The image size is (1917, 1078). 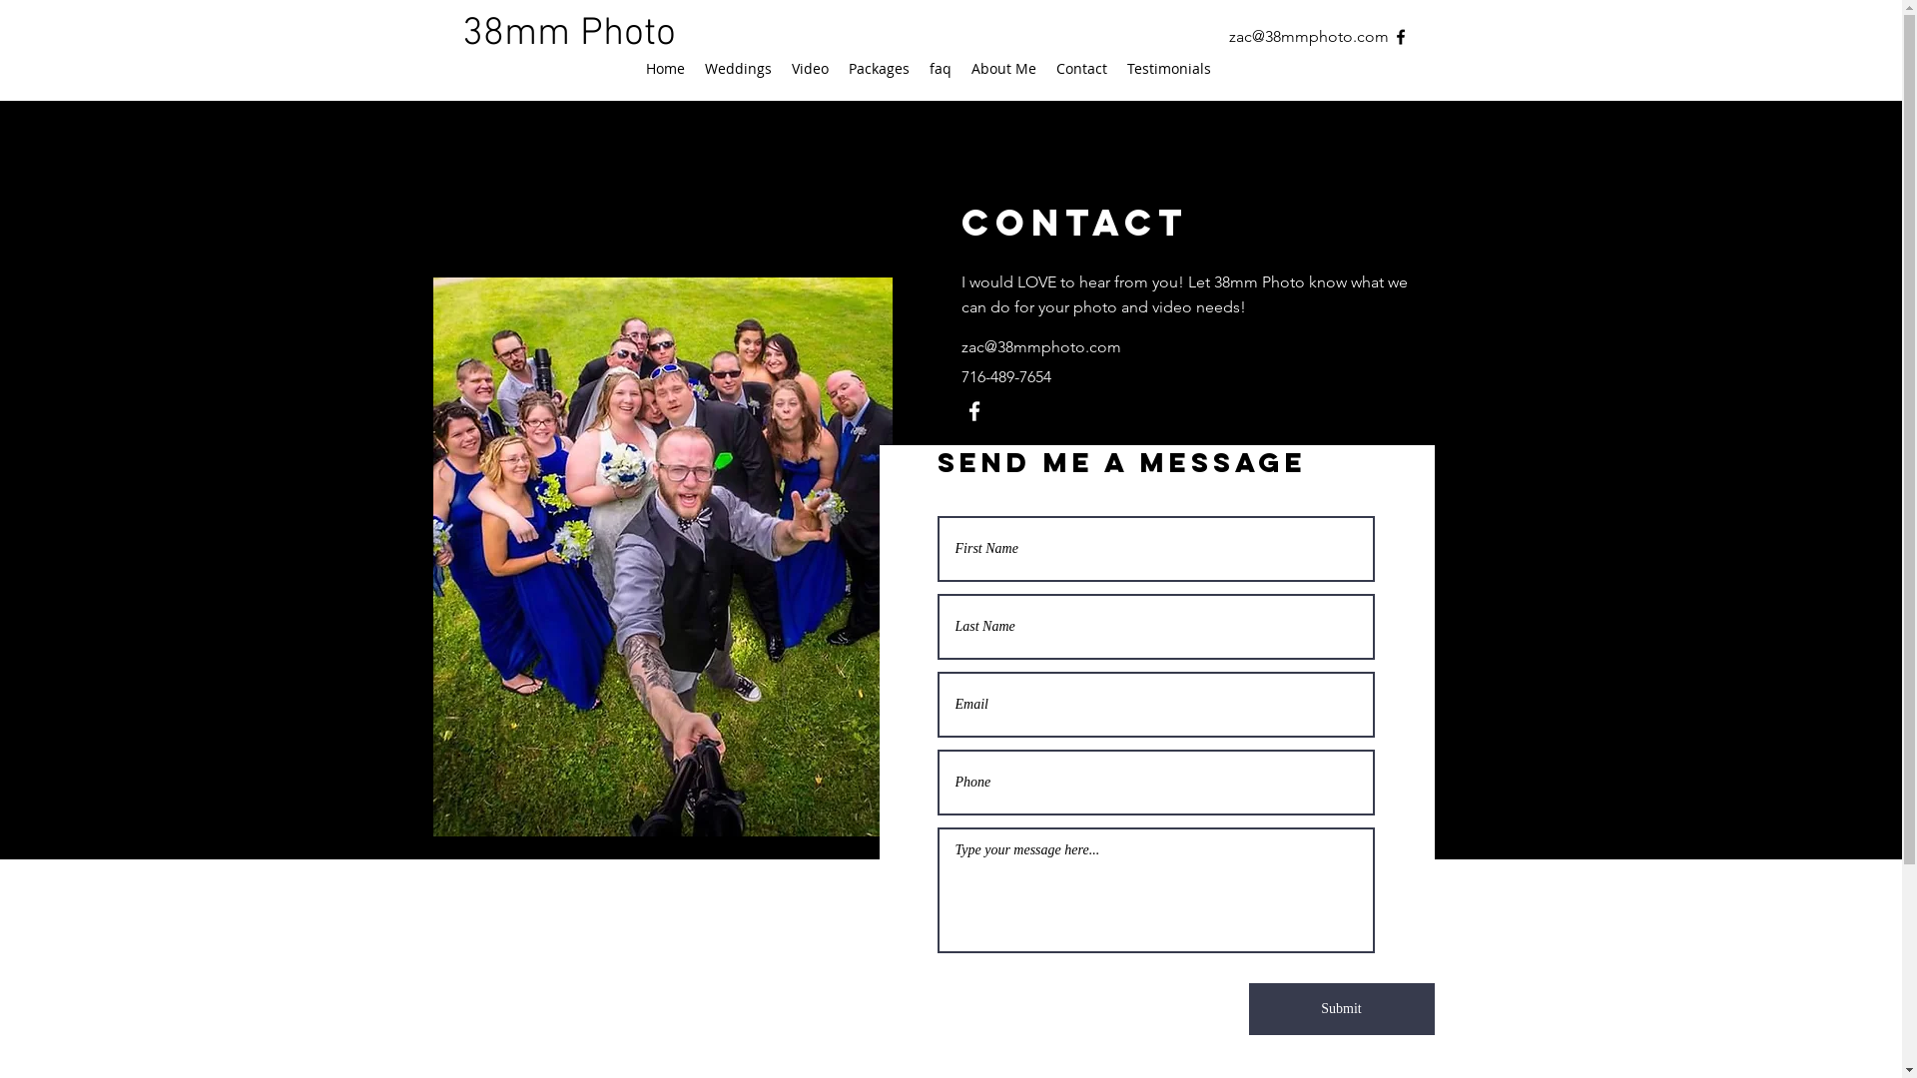 I want to click on Weddings, so click(x=739, y=69).